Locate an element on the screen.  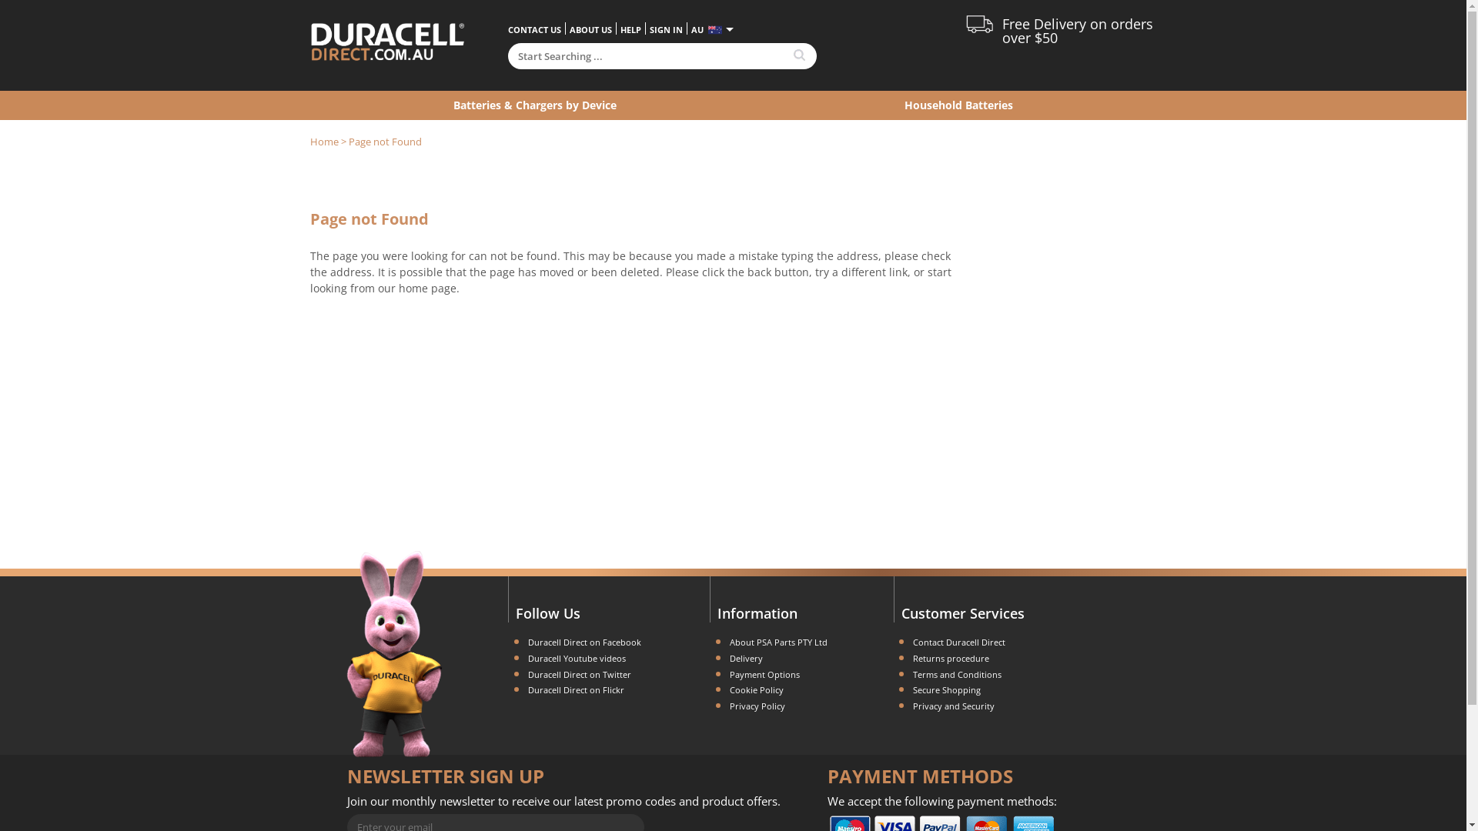
Duracell Direct on Twitter is located at coordinates (580, 674).